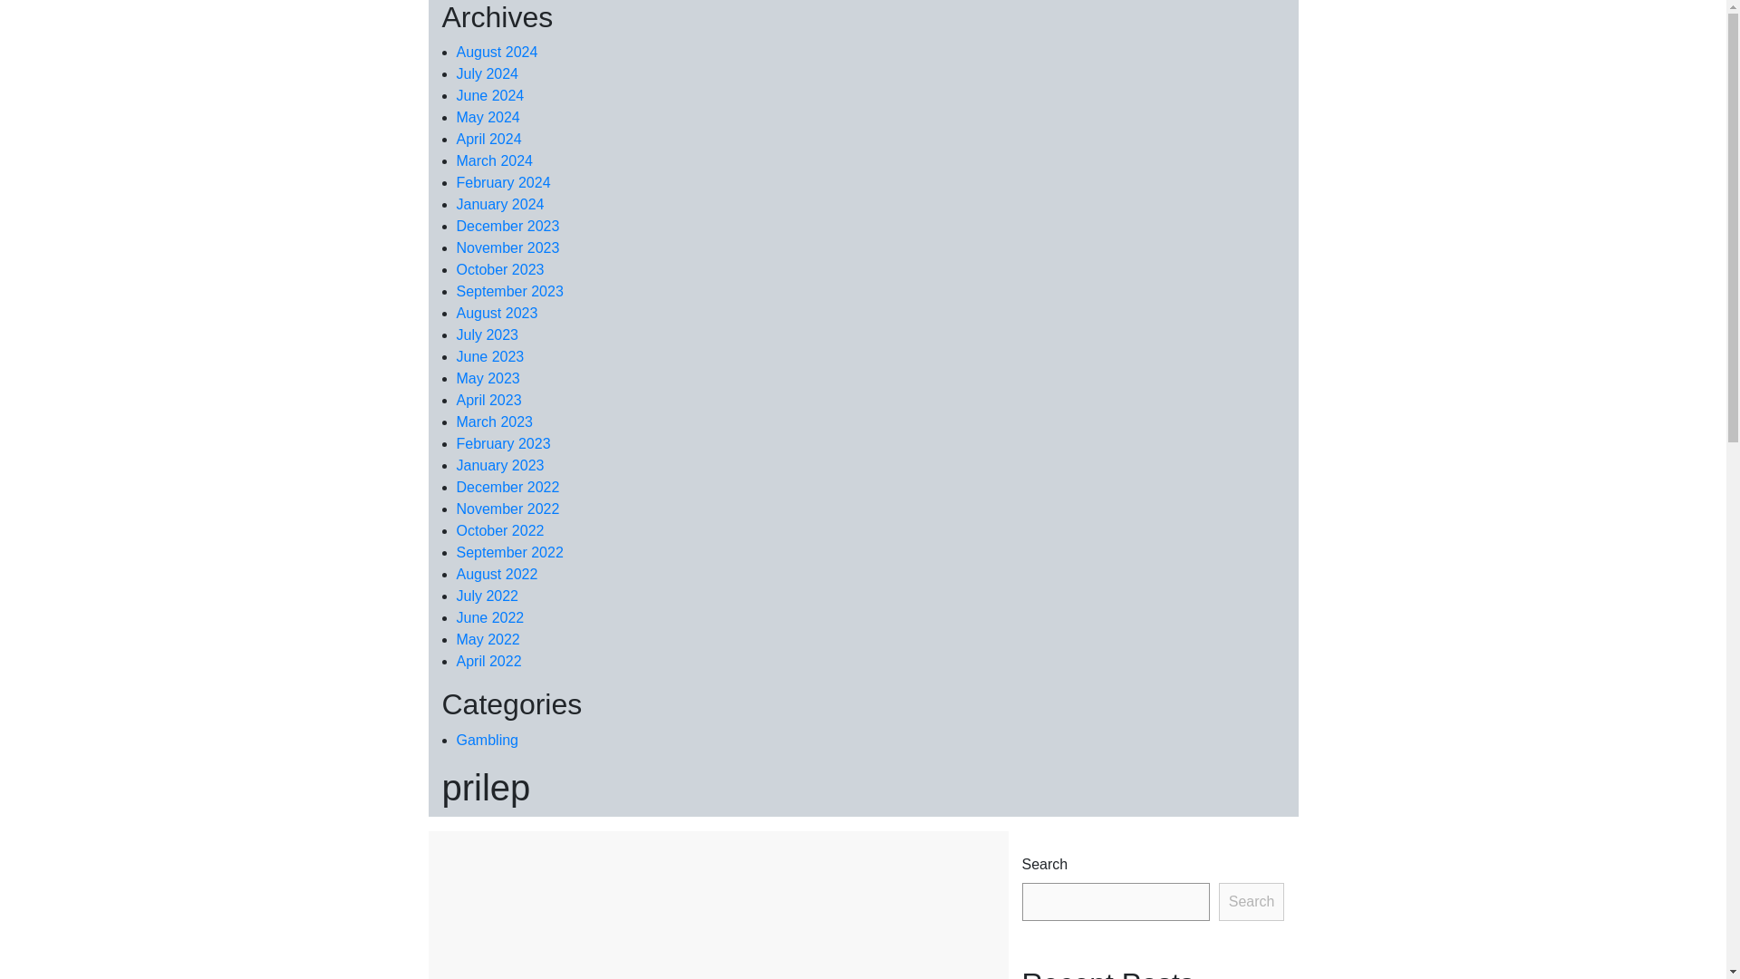  I want to click on February 2024, so click(504, 182).